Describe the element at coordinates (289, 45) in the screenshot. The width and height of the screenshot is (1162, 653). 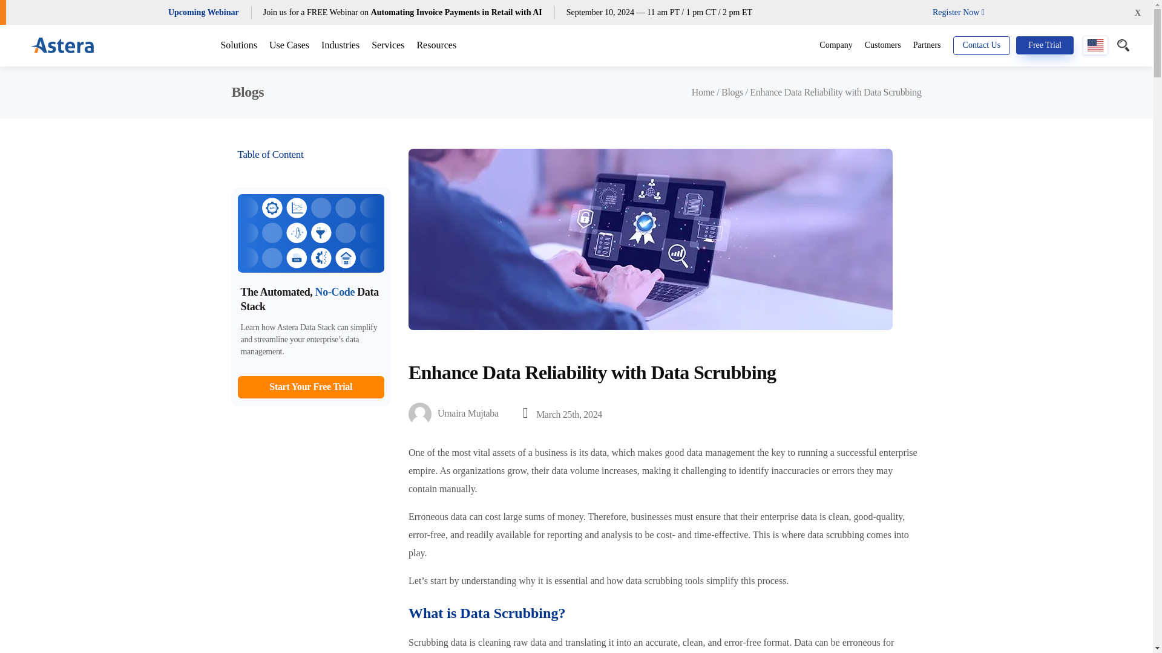
I see `Use Cases` at that location.